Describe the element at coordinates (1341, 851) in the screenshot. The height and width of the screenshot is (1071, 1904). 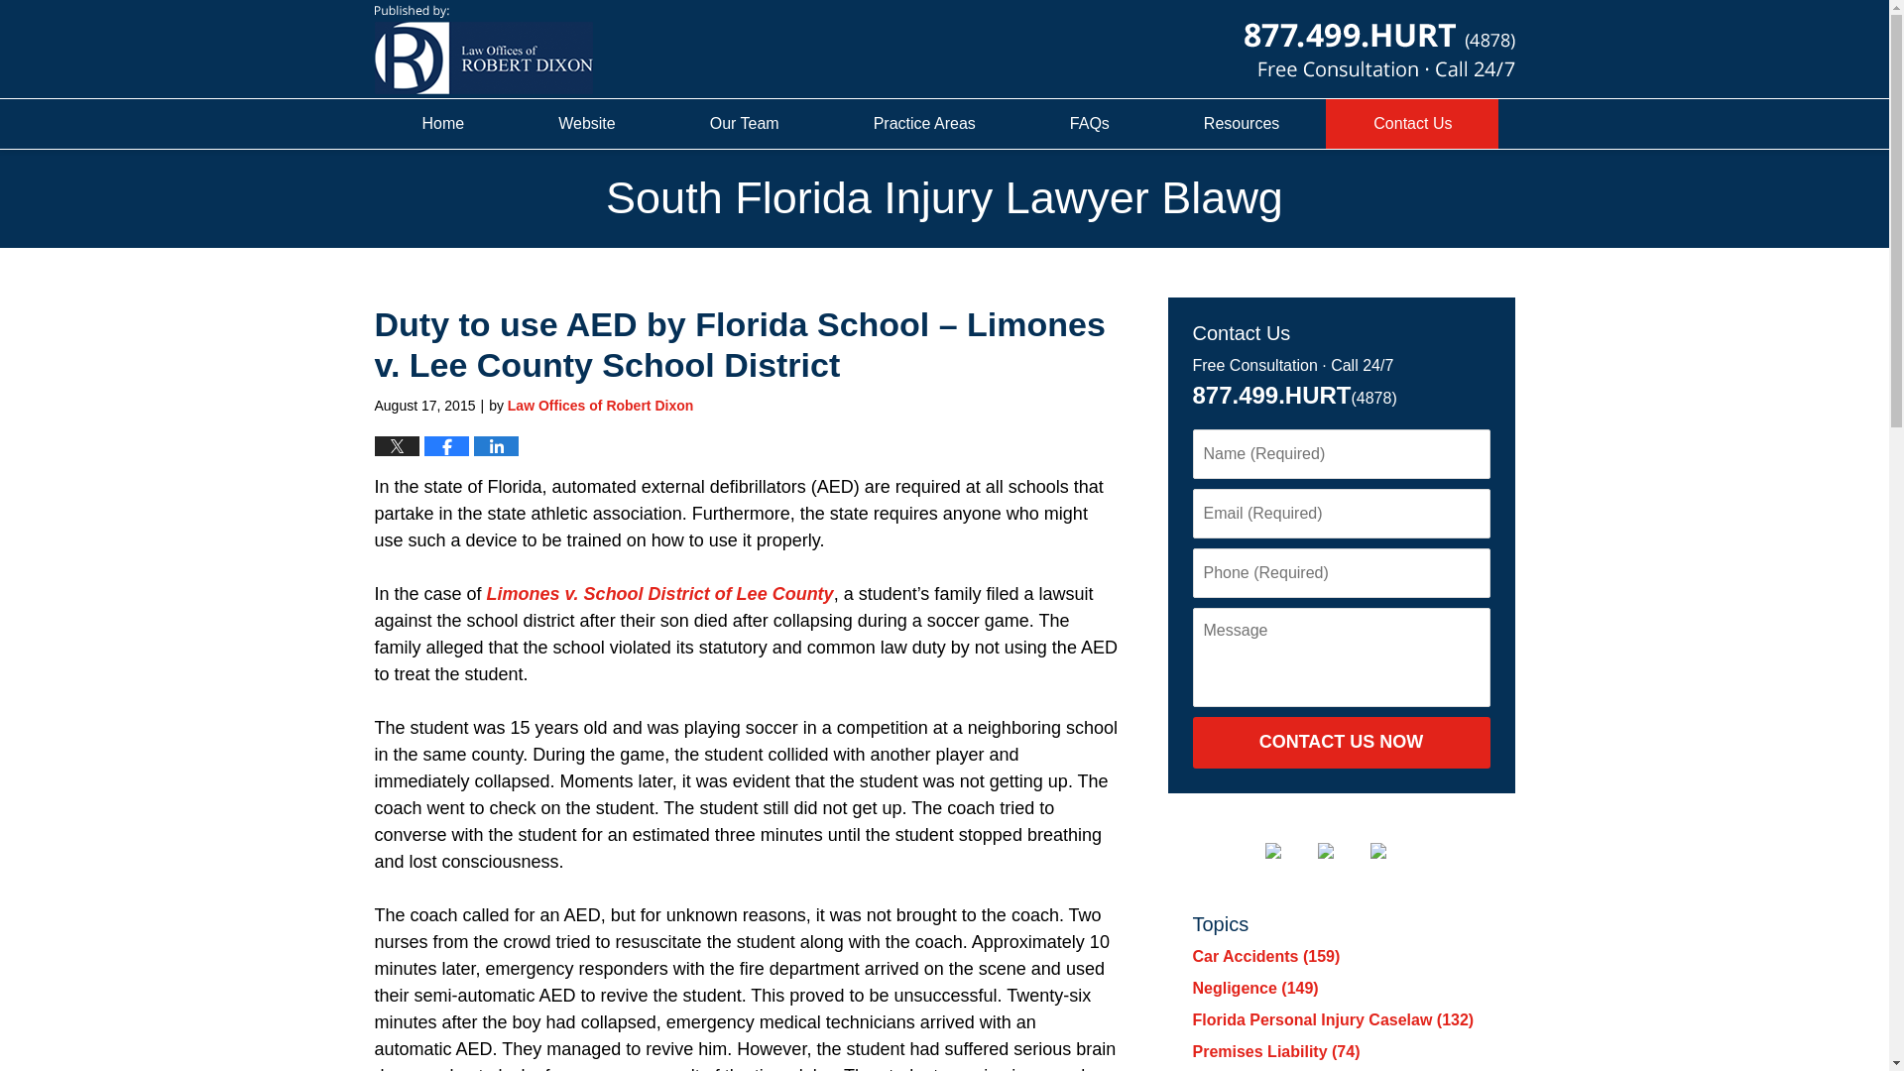
I see `Justia` at that location.